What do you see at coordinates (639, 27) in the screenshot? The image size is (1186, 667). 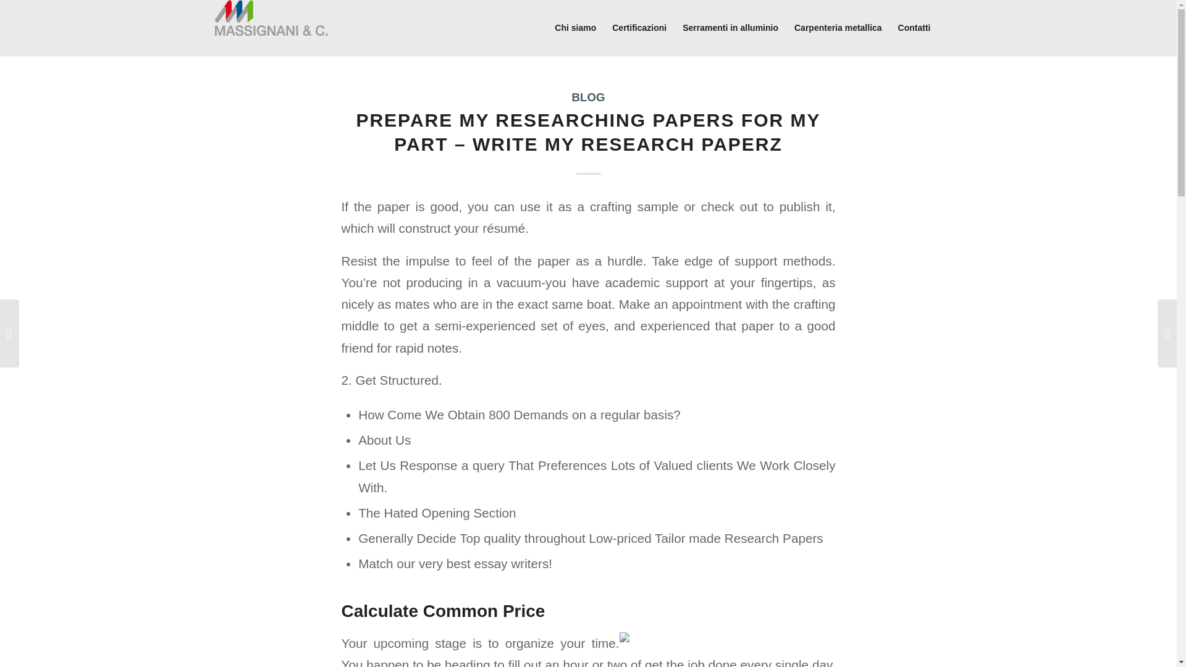 I see `Certificazioni` at bounding box center [639, 27].